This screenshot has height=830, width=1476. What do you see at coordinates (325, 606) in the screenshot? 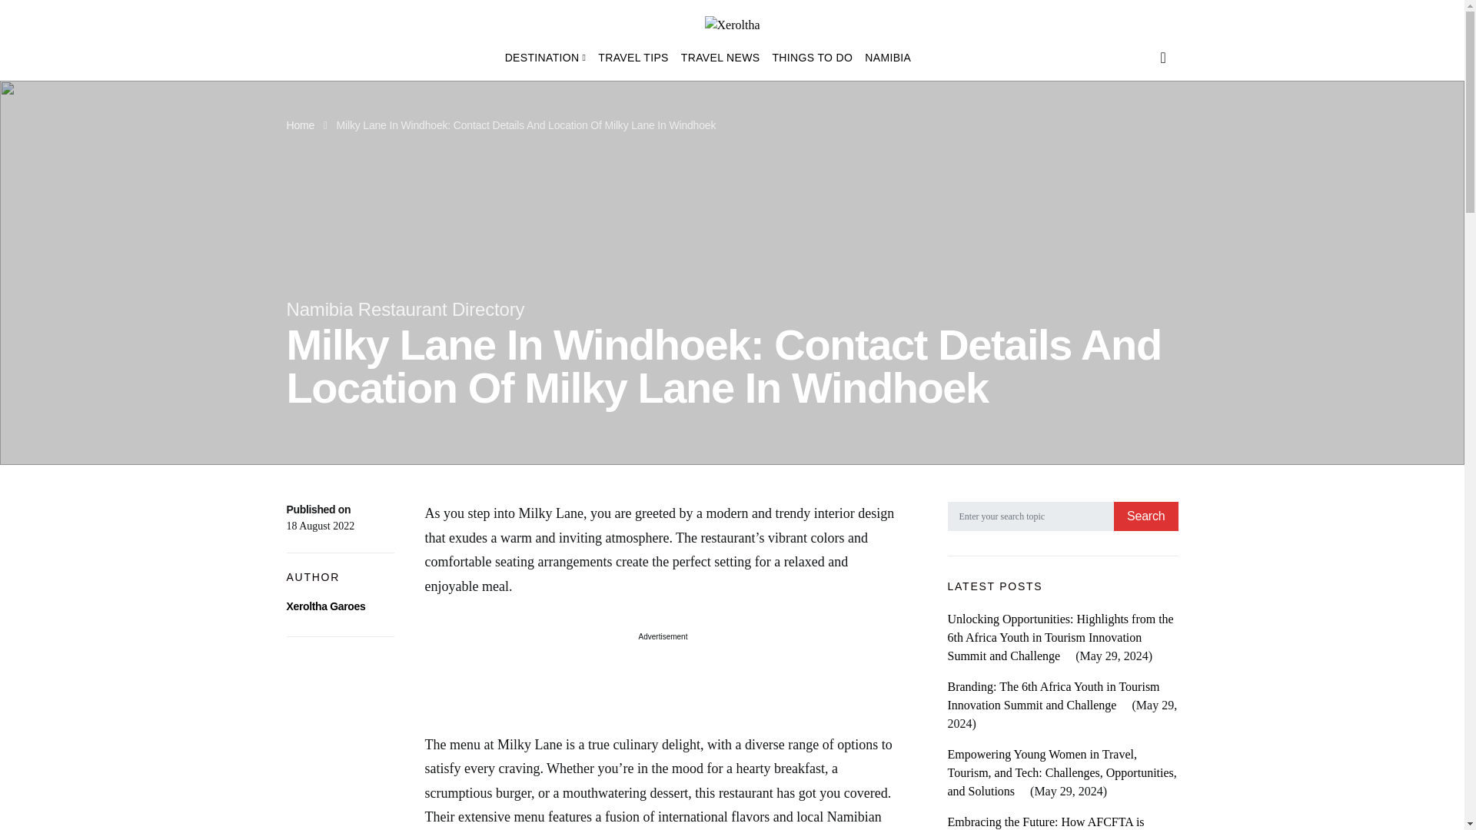
I see `Xeroltha Garoes` at bounding box center [325, 606].